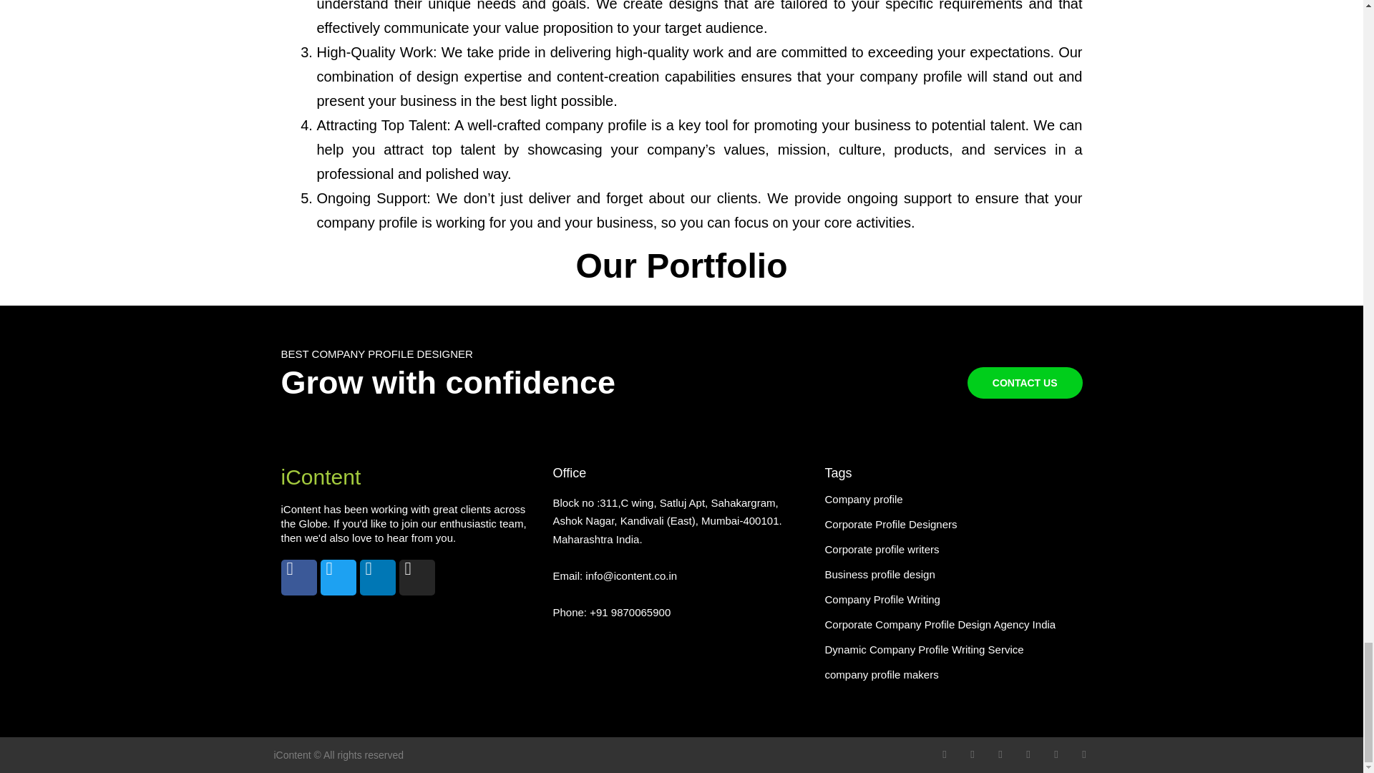 The height and width of the screenshot is (773, 1374). What do you see at coordinates (890, 524) in the screenshot?
I see `Corporate Profile Designers` at bounding box center [890, 524].